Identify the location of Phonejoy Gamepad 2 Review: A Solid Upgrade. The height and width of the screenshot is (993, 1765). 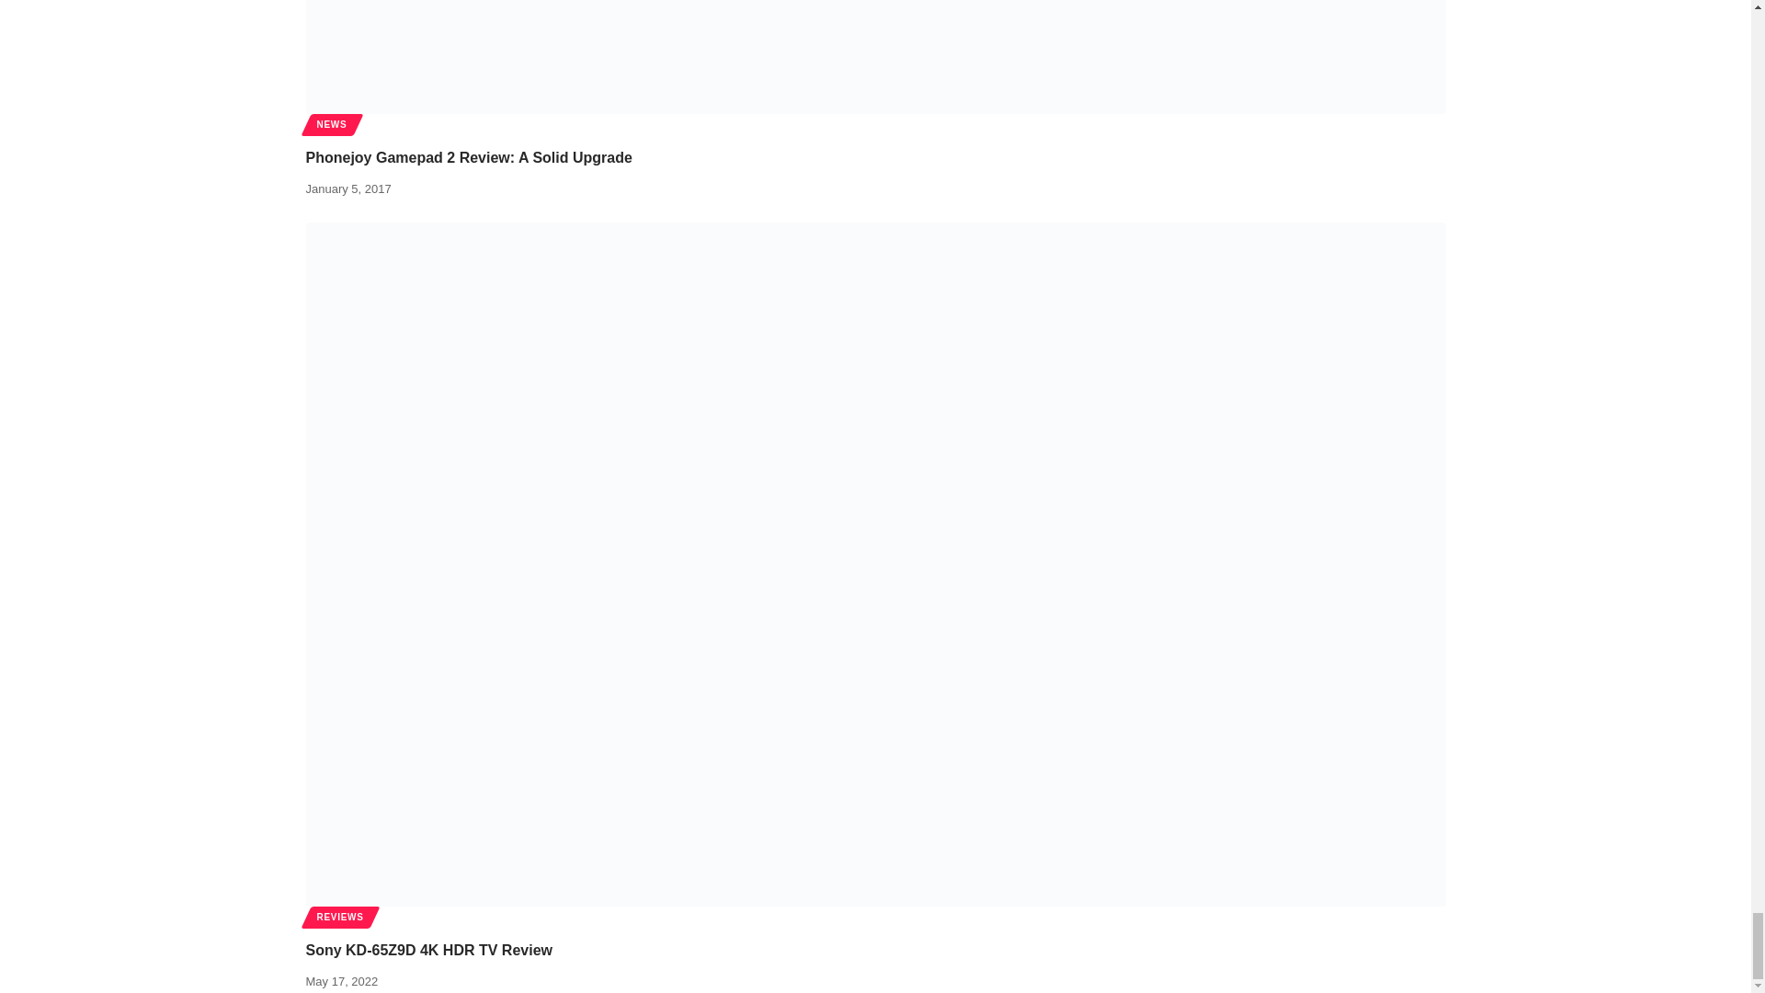
(875, 57).